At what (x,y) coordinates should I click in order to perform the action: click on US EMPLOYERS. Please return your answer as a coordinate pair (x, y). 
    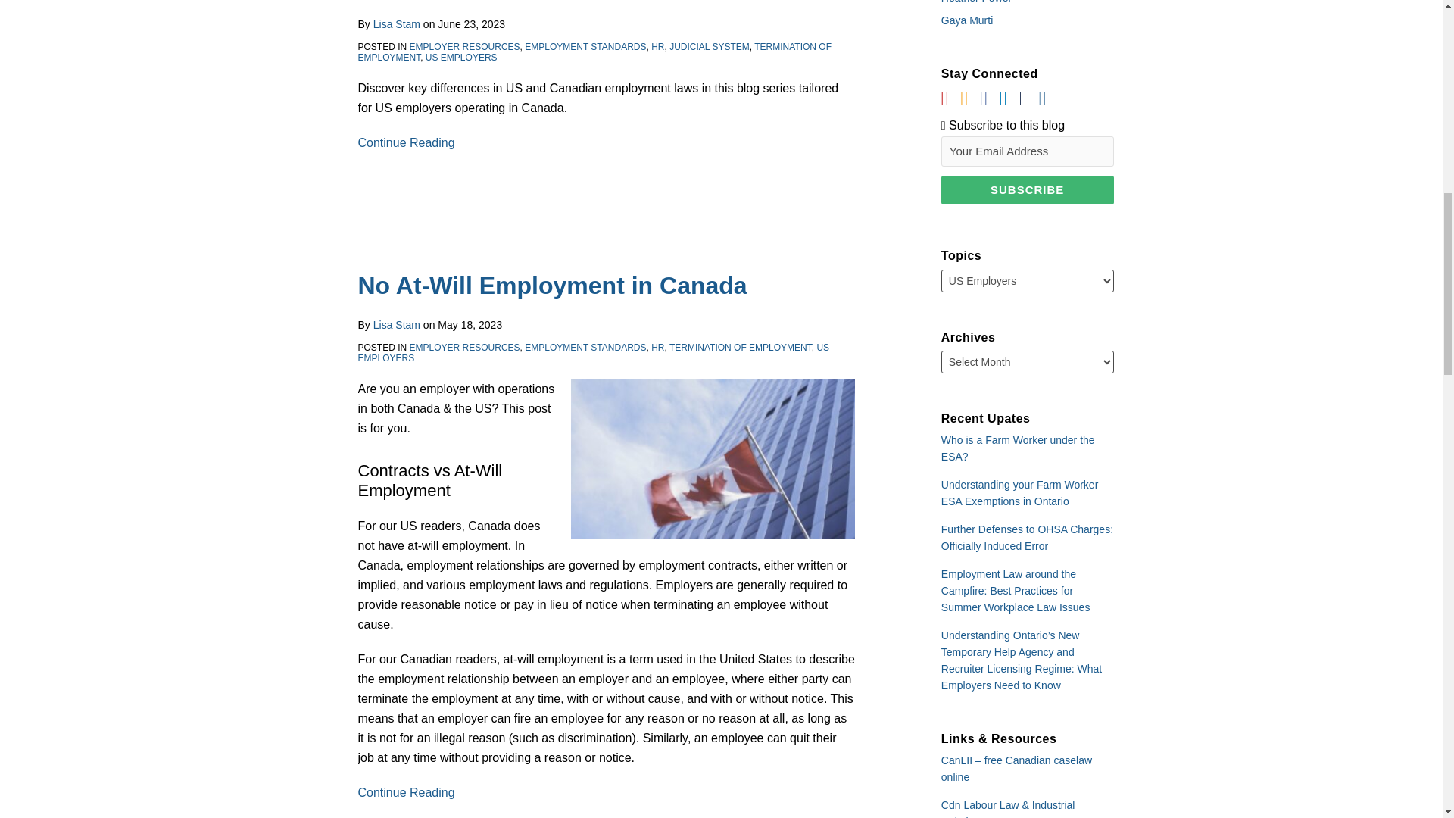
    Looking at the image, I should click on (593, 353).